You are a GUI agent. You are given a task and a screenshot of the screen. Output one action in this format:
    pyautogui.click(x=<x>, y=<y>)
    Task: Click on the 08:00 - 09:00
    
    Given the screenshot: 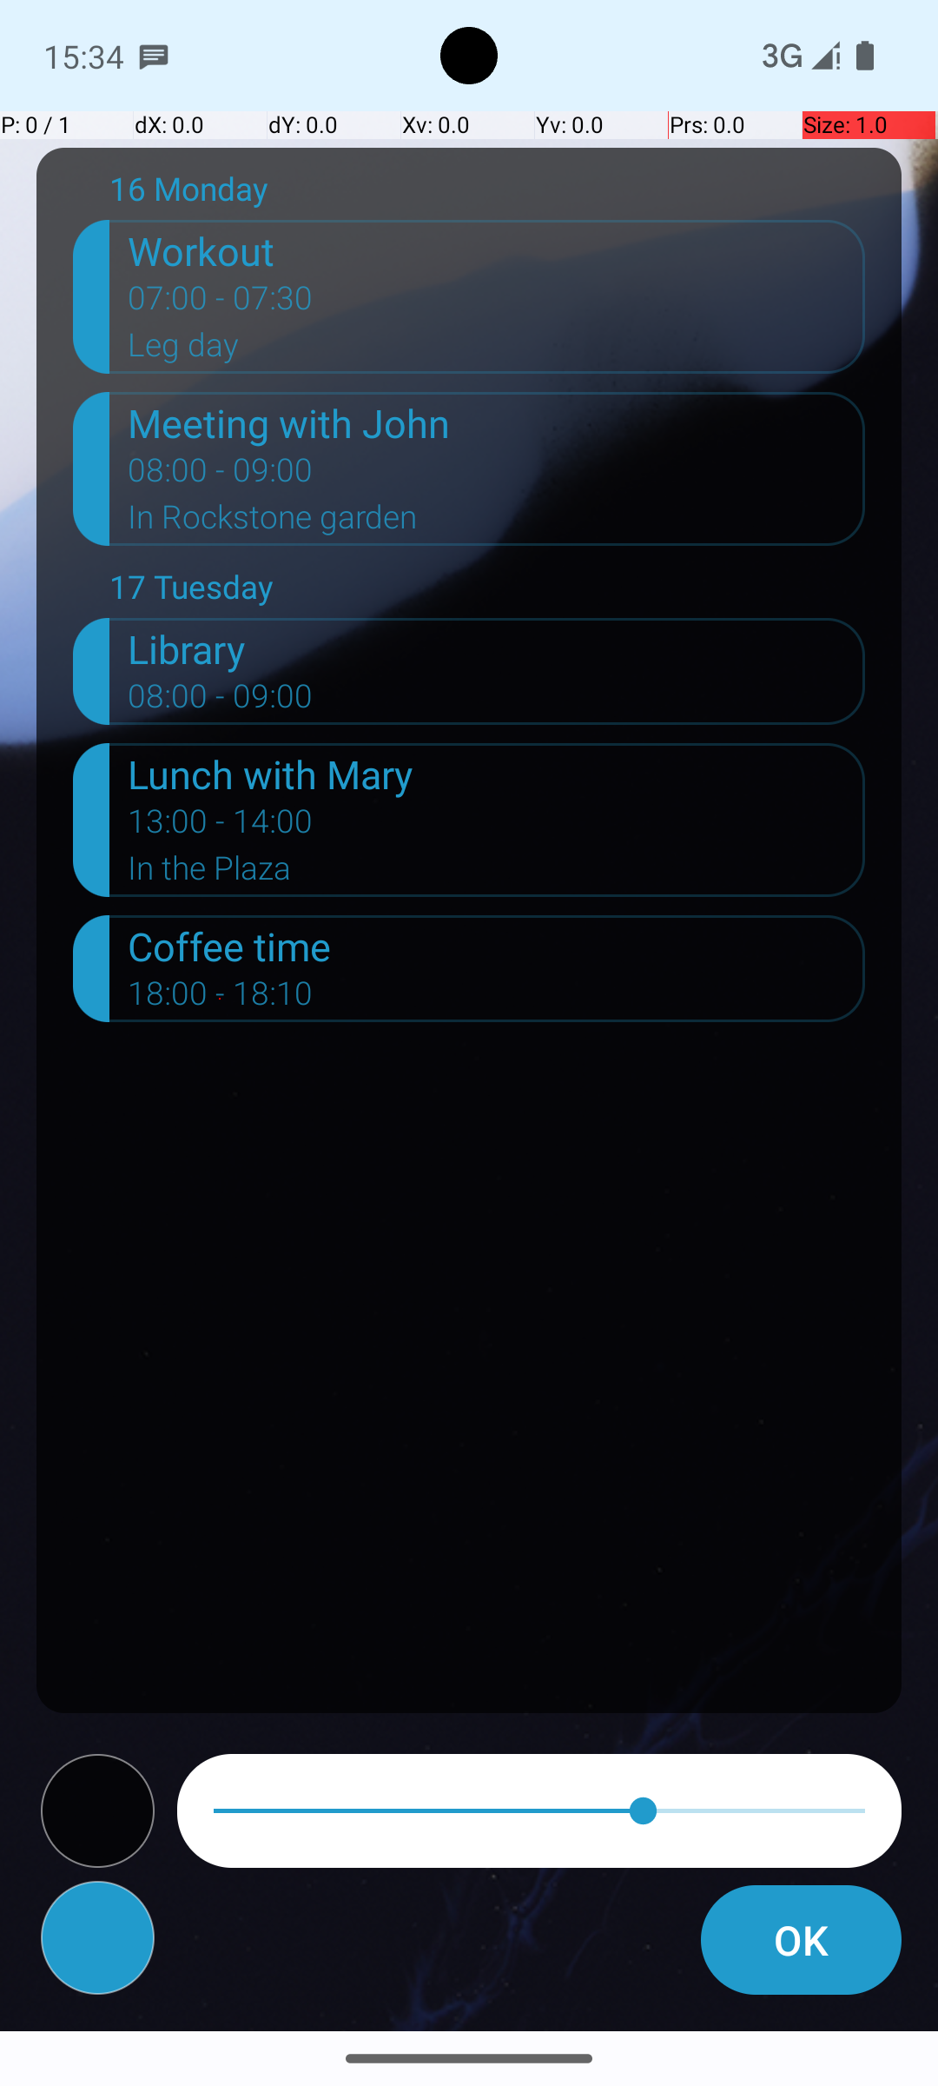 What is the action you would take?
    pyautogui.click(x=221, y=475)
    